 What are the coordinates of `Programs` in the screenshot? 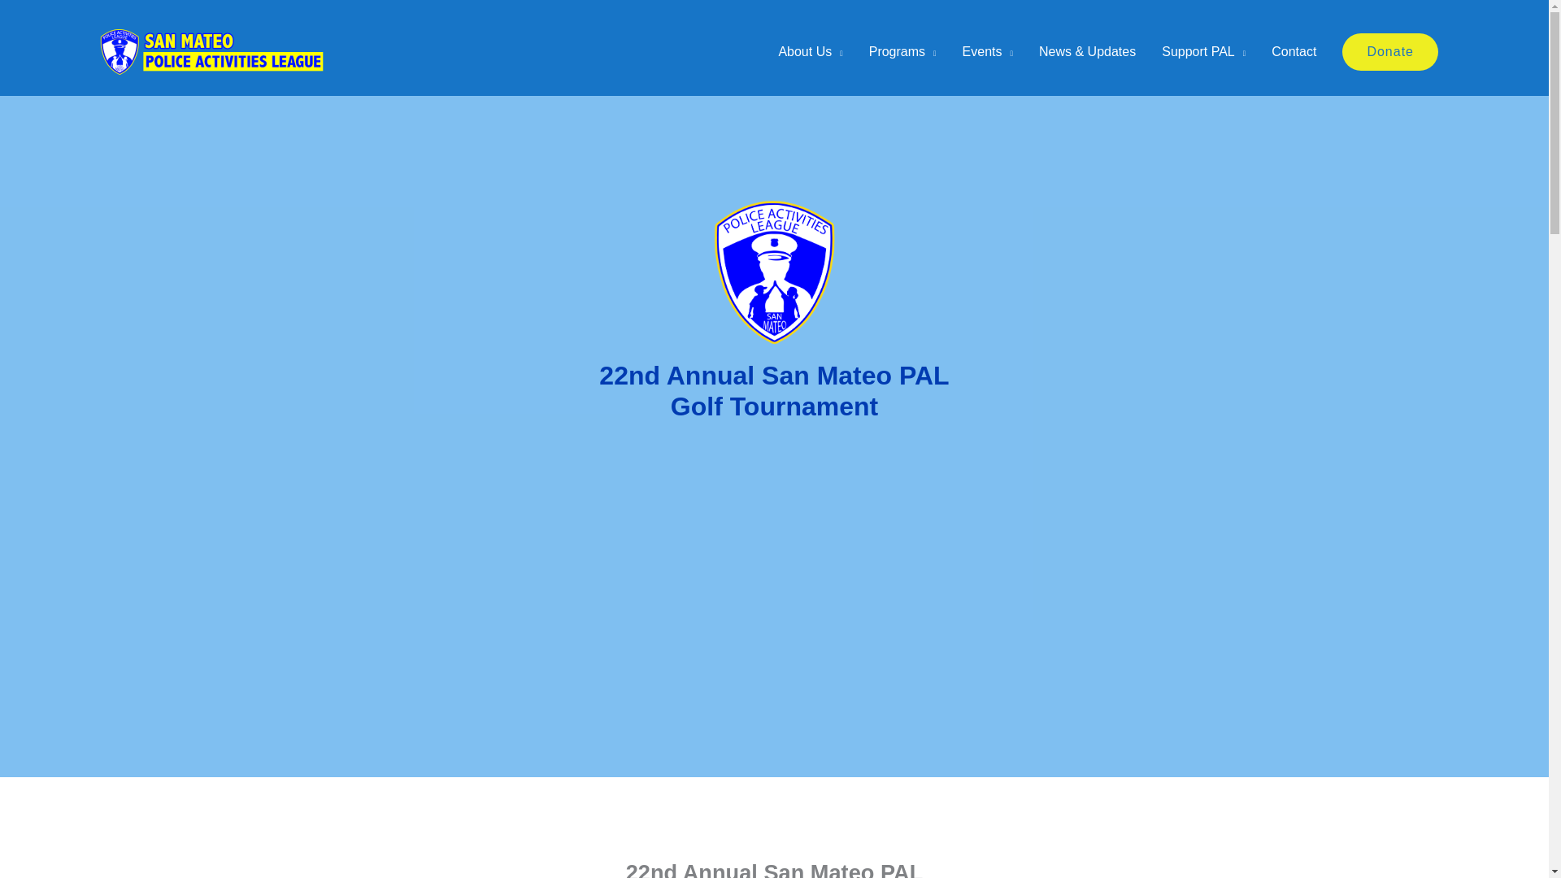 It's located at (902, 52).